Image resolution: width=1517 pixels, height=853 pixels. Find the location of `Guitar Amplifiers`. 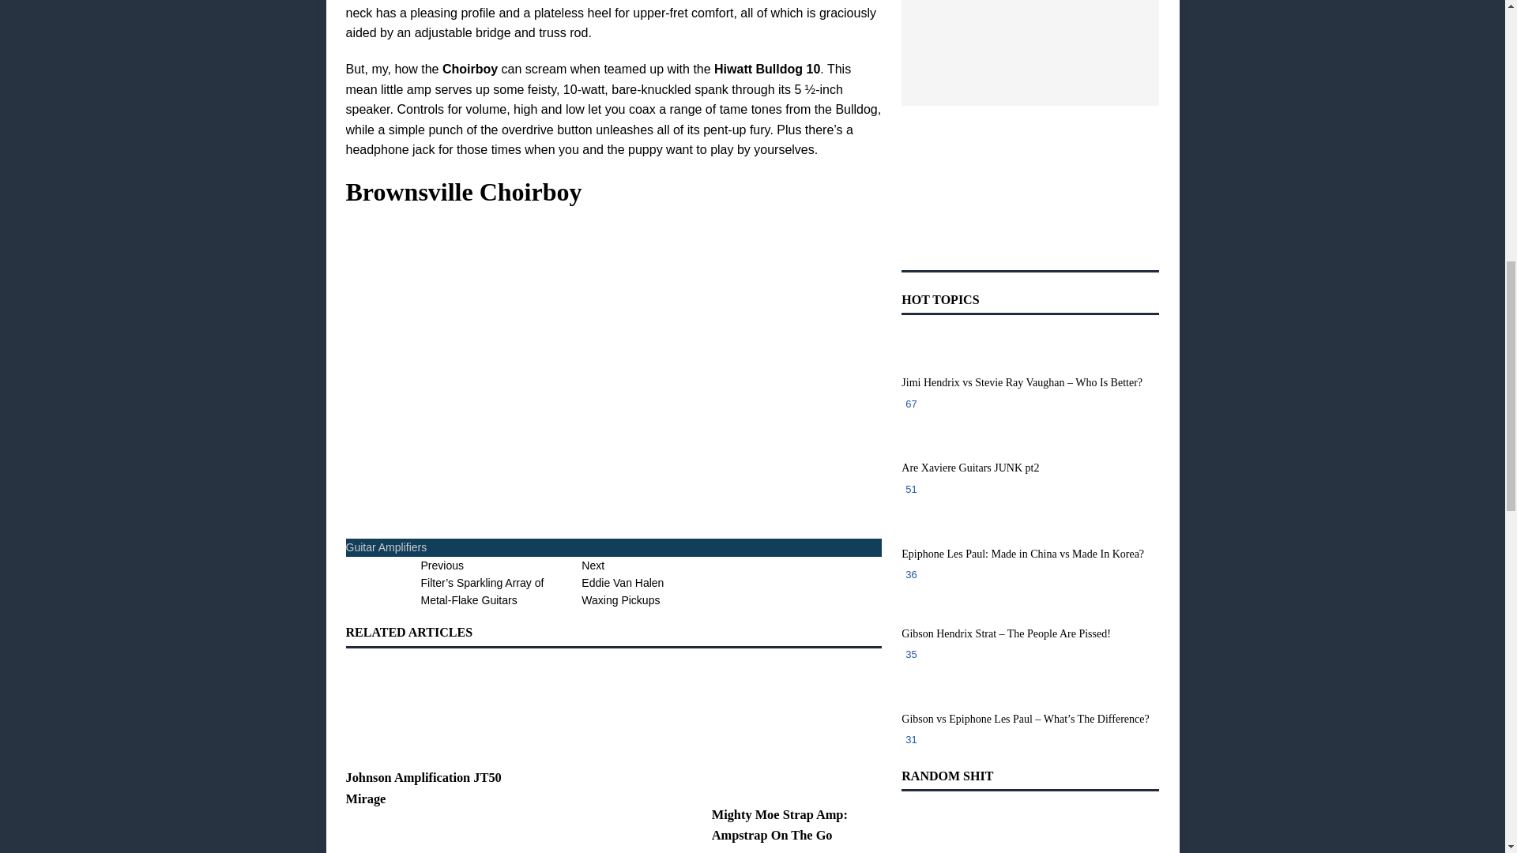

Guitar Amplifiers is located at coordinates (430, 709).